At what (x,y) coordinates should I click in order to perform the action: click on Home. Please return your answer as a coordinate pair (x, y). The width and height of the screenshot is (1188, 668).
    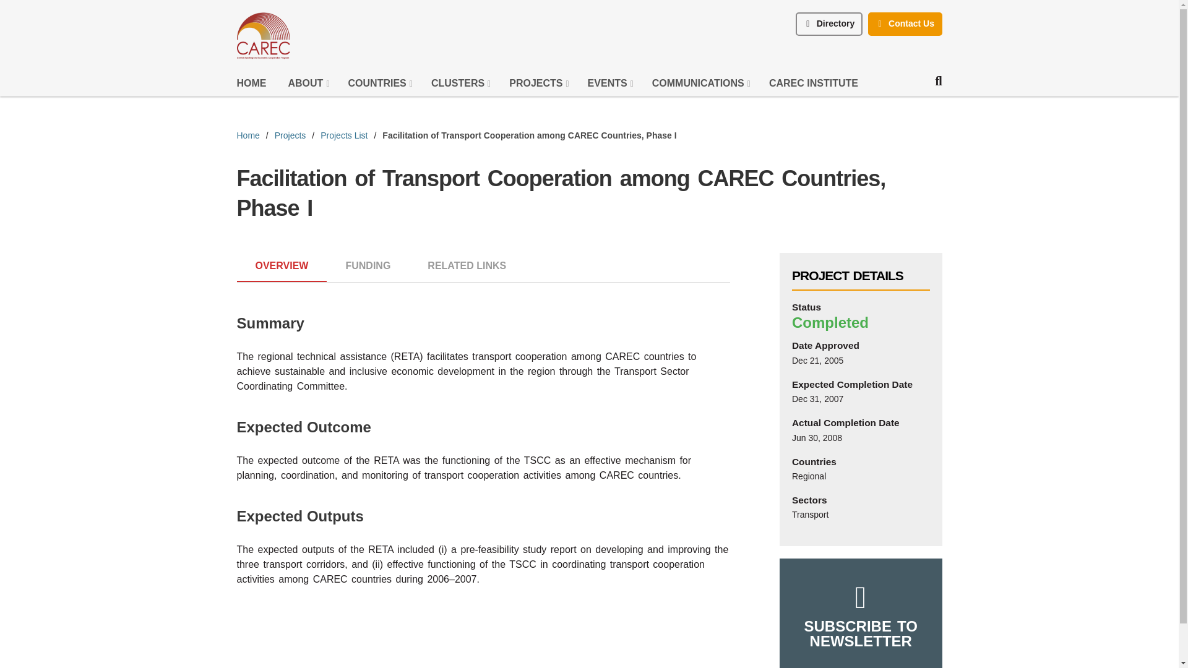
    Looking at the image, I should click on (252, 87).